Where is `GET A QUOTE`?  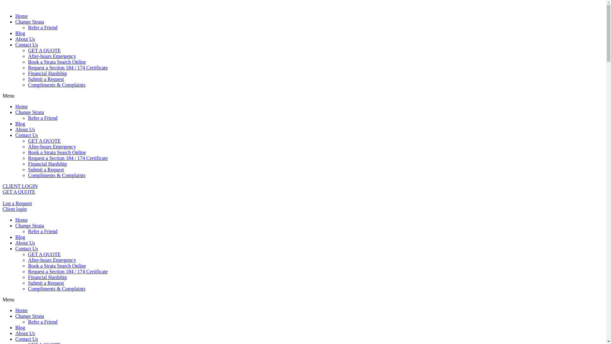
GET A QUOTE is located at coordinates (19, 192).